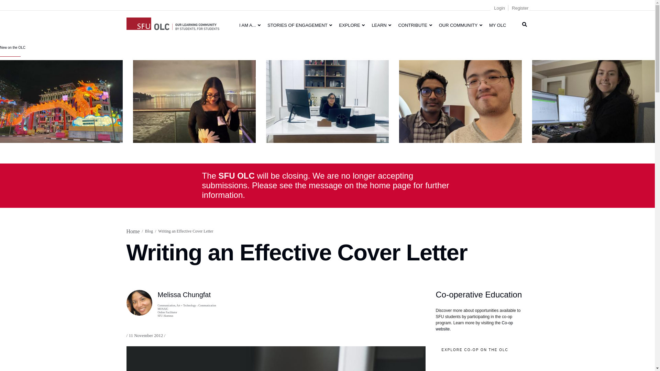 This screenshot has width=660, height=371. I want to click on CONTRIBUTE, so click(415, 25).